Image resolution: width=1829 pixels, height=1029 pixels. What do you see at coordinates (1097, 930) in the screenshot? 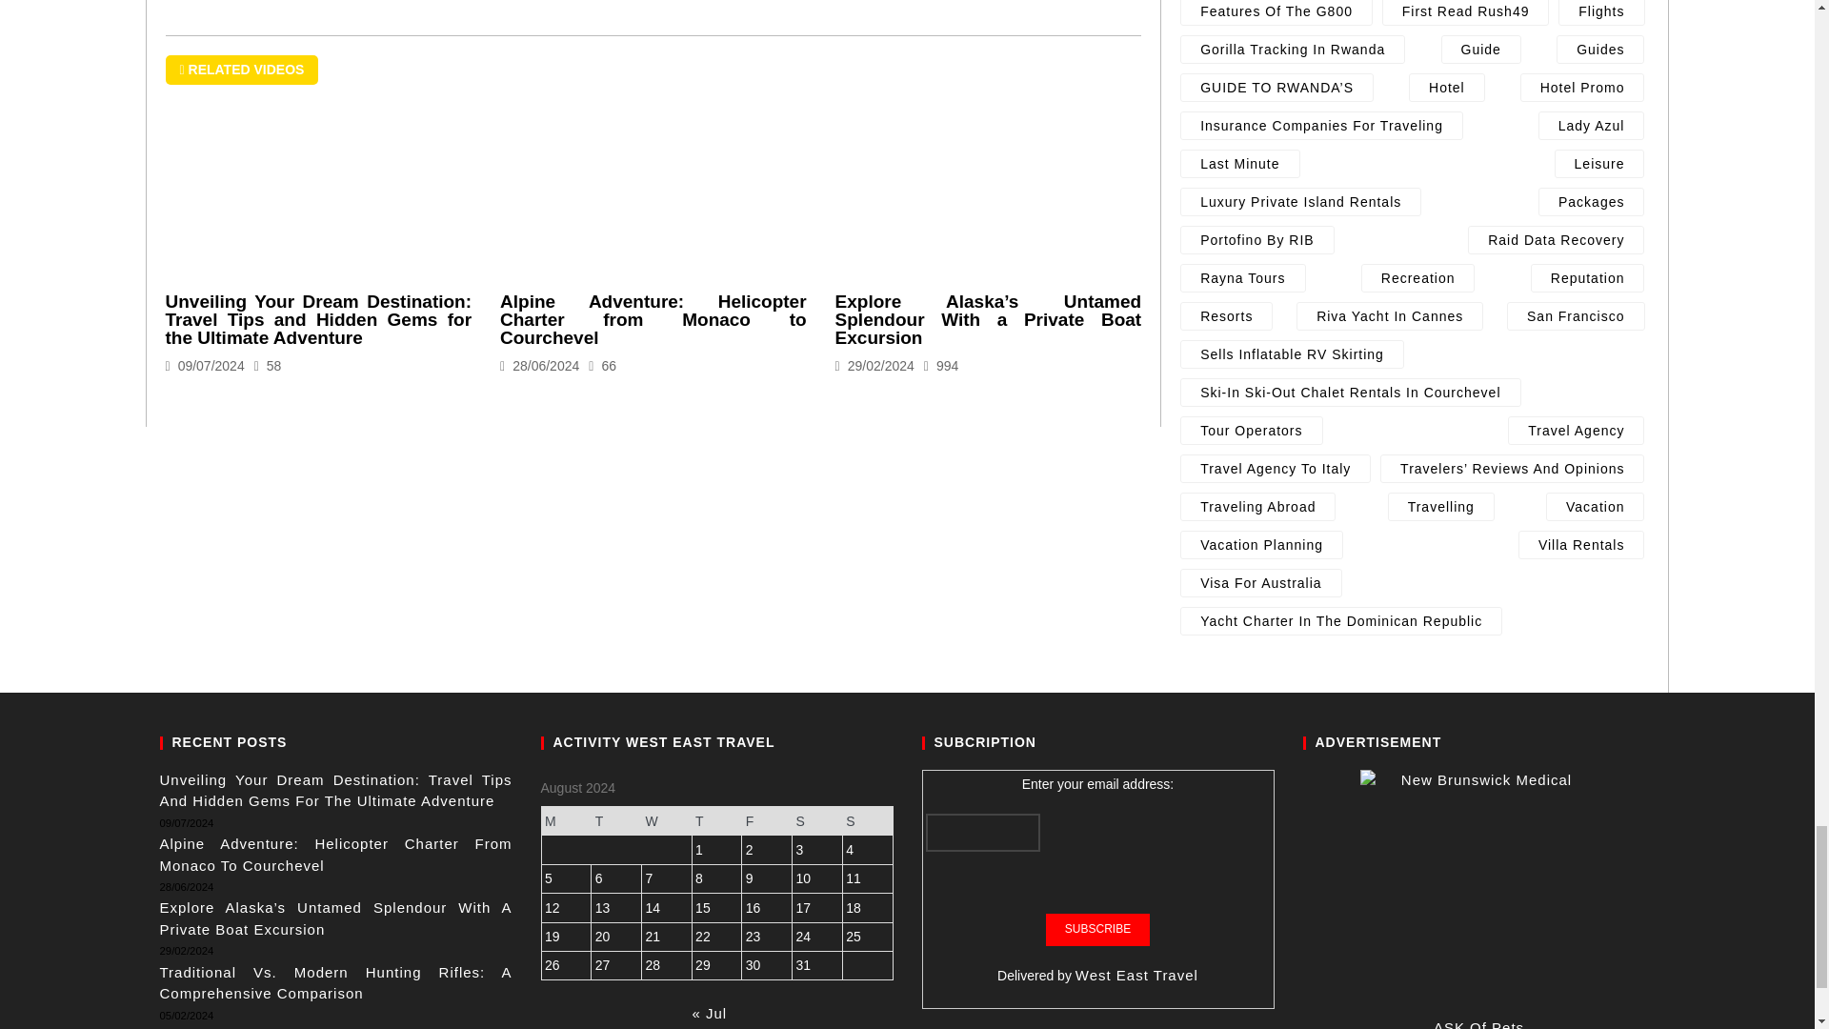
I see `Subscribe` at bounding box center [1097, 930].